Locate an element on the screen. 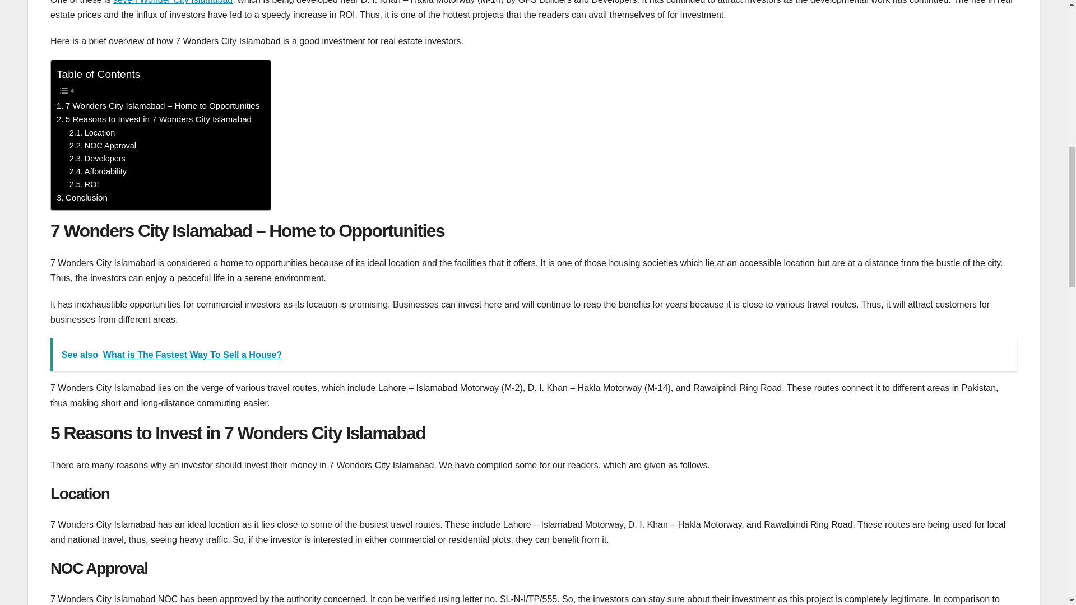 Image resolution: width=1076 pixels, height=605 pixels. ROI is located at coordinates (84, 184).